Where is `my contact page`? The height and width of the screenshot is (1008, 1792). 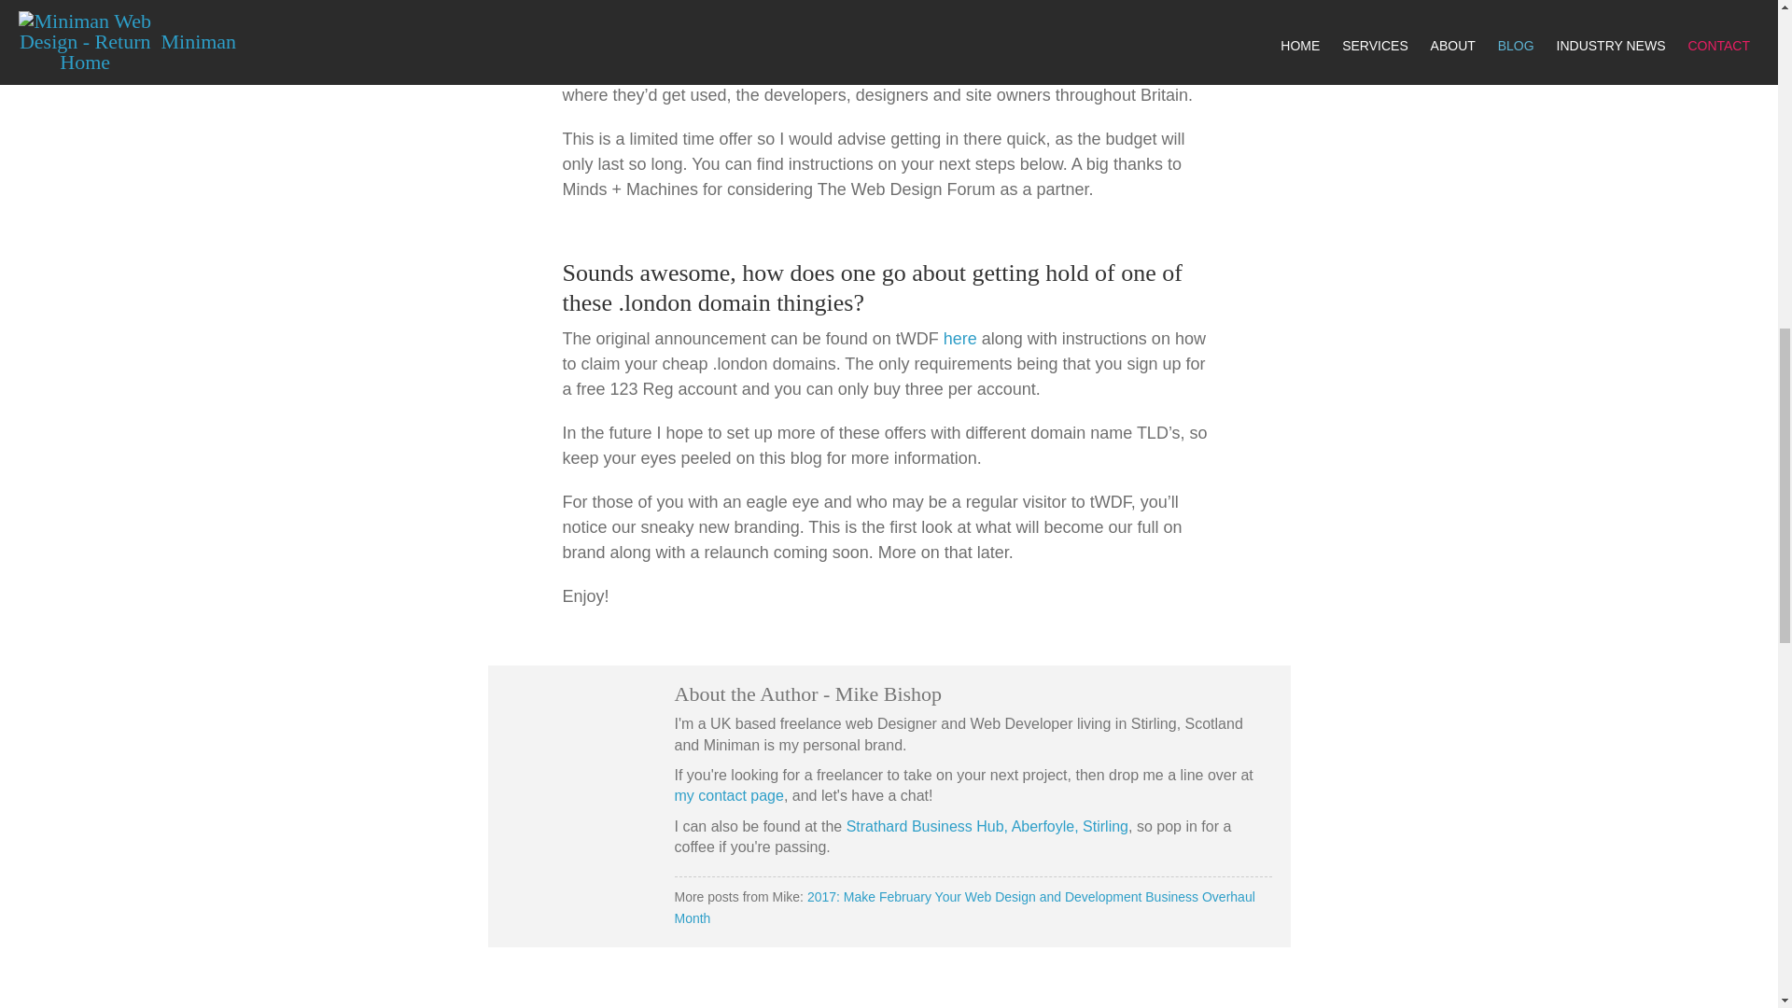 my contact page is located at coordinates (728, 795).